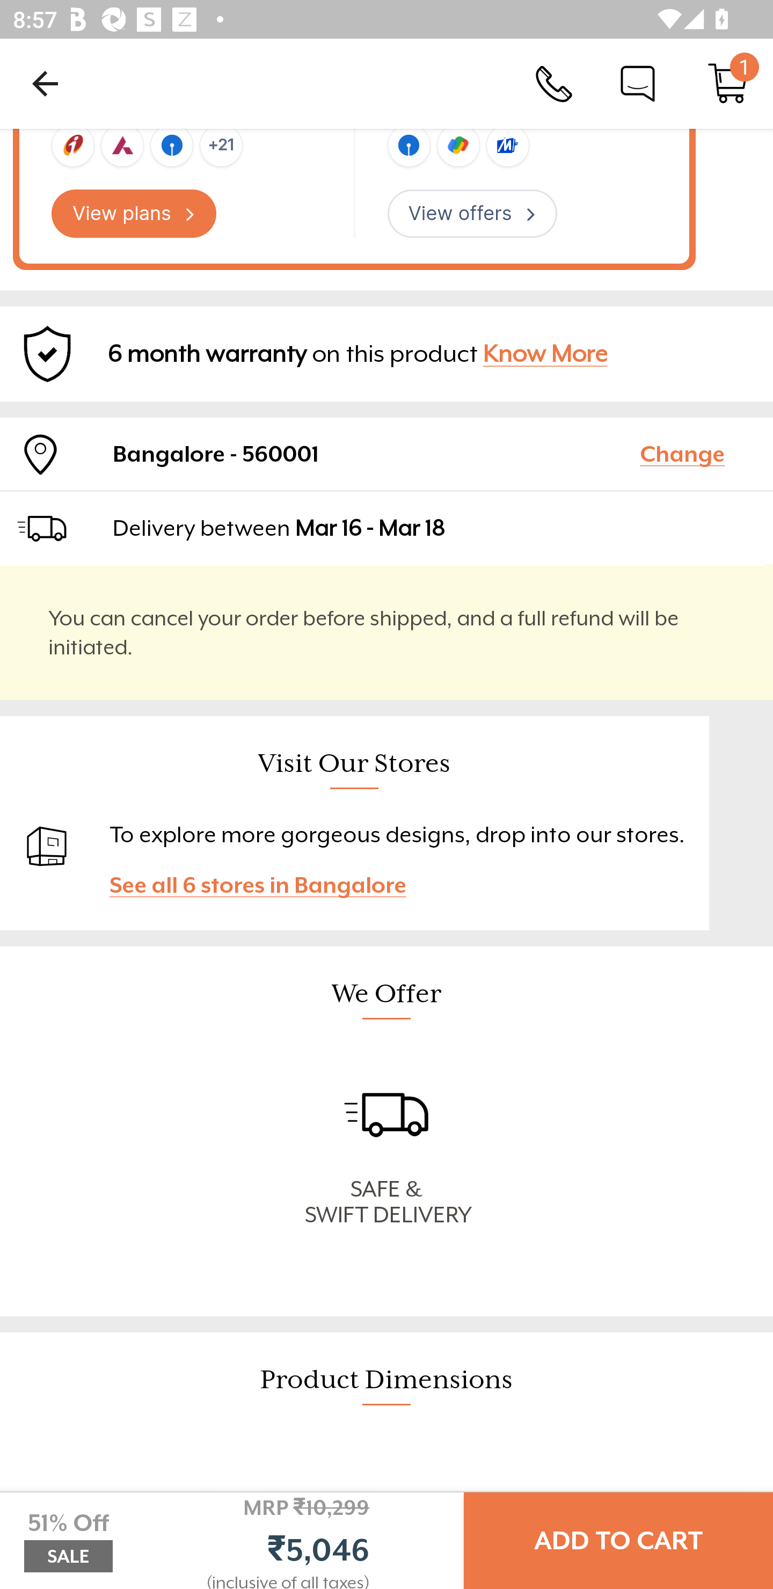 The width and height of the screenshot is (773, 1589). Describe the element at coordinates (134, 214) in the screenshot. I see `View plans` at that location.